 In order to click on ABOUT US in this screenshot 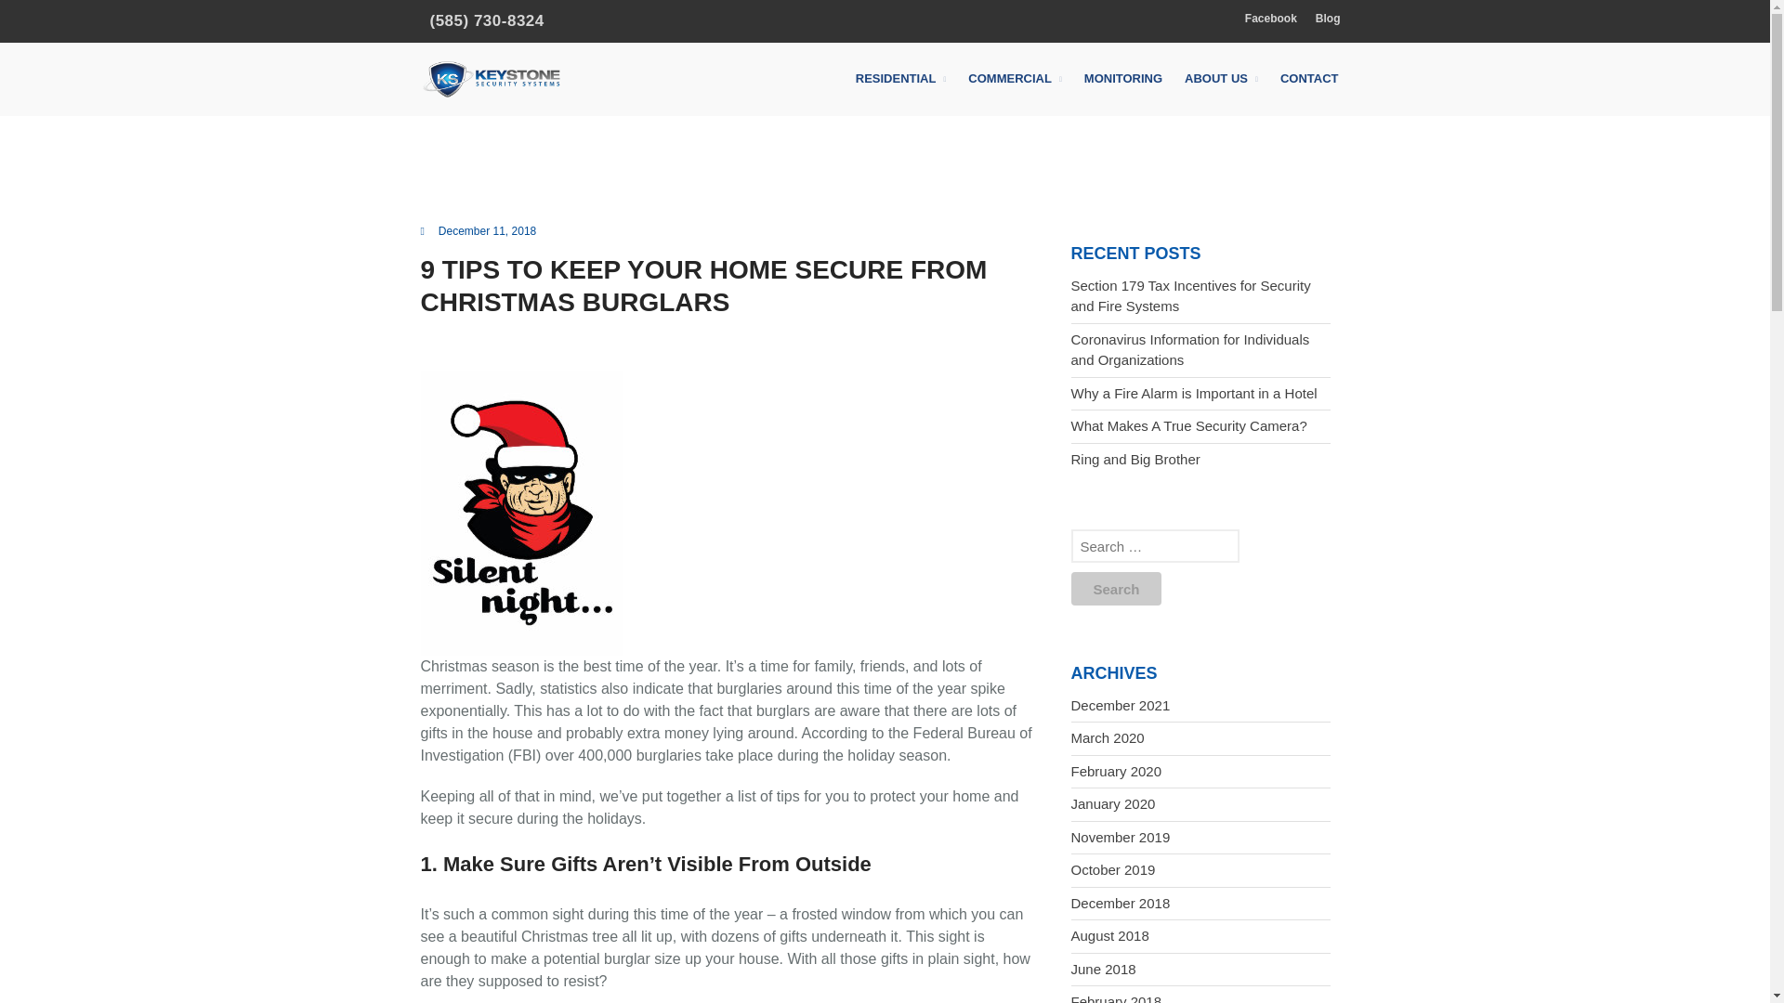, I will do `click(1221, 80)`.